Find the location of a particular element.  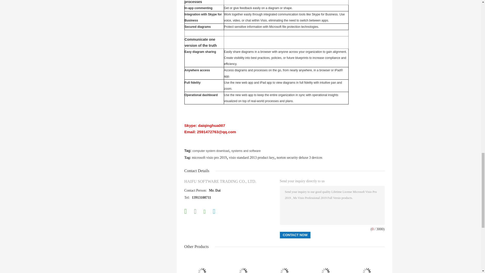

computer system download is located at coordinates (210, 151).